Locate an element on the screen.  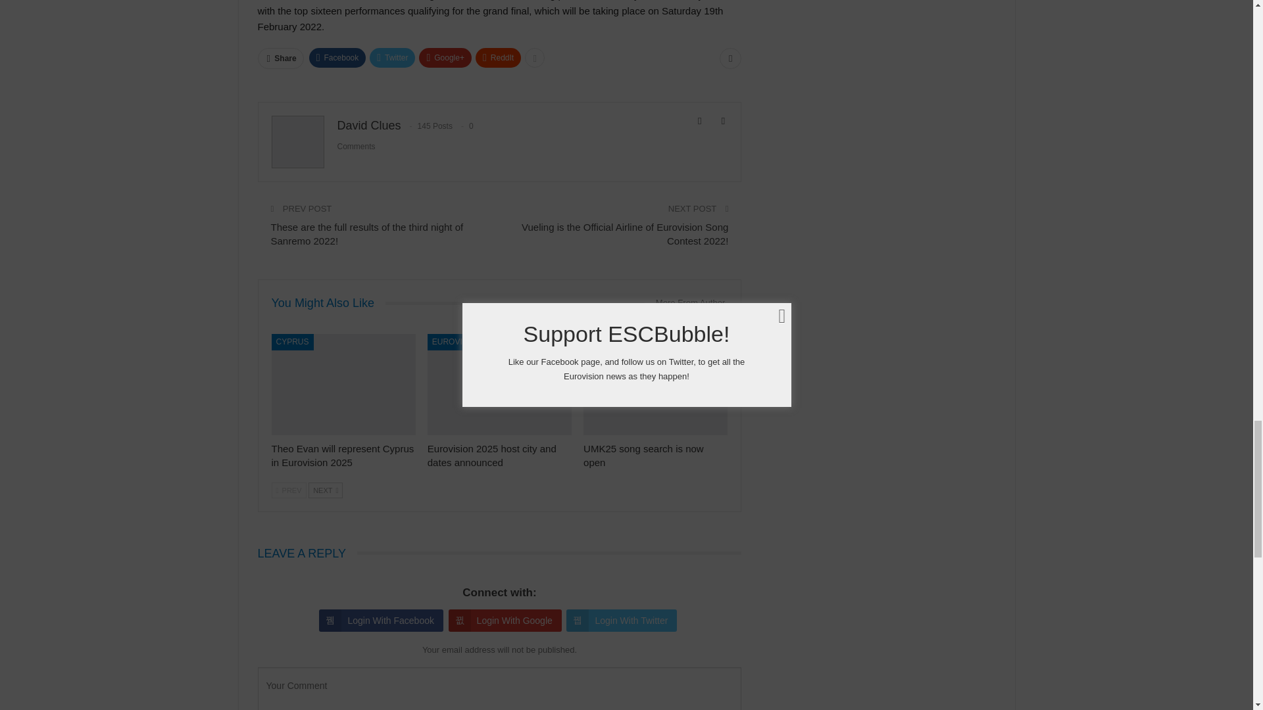
Eurovision 2025 host city and dates announced is located at coordinates (500, 384).